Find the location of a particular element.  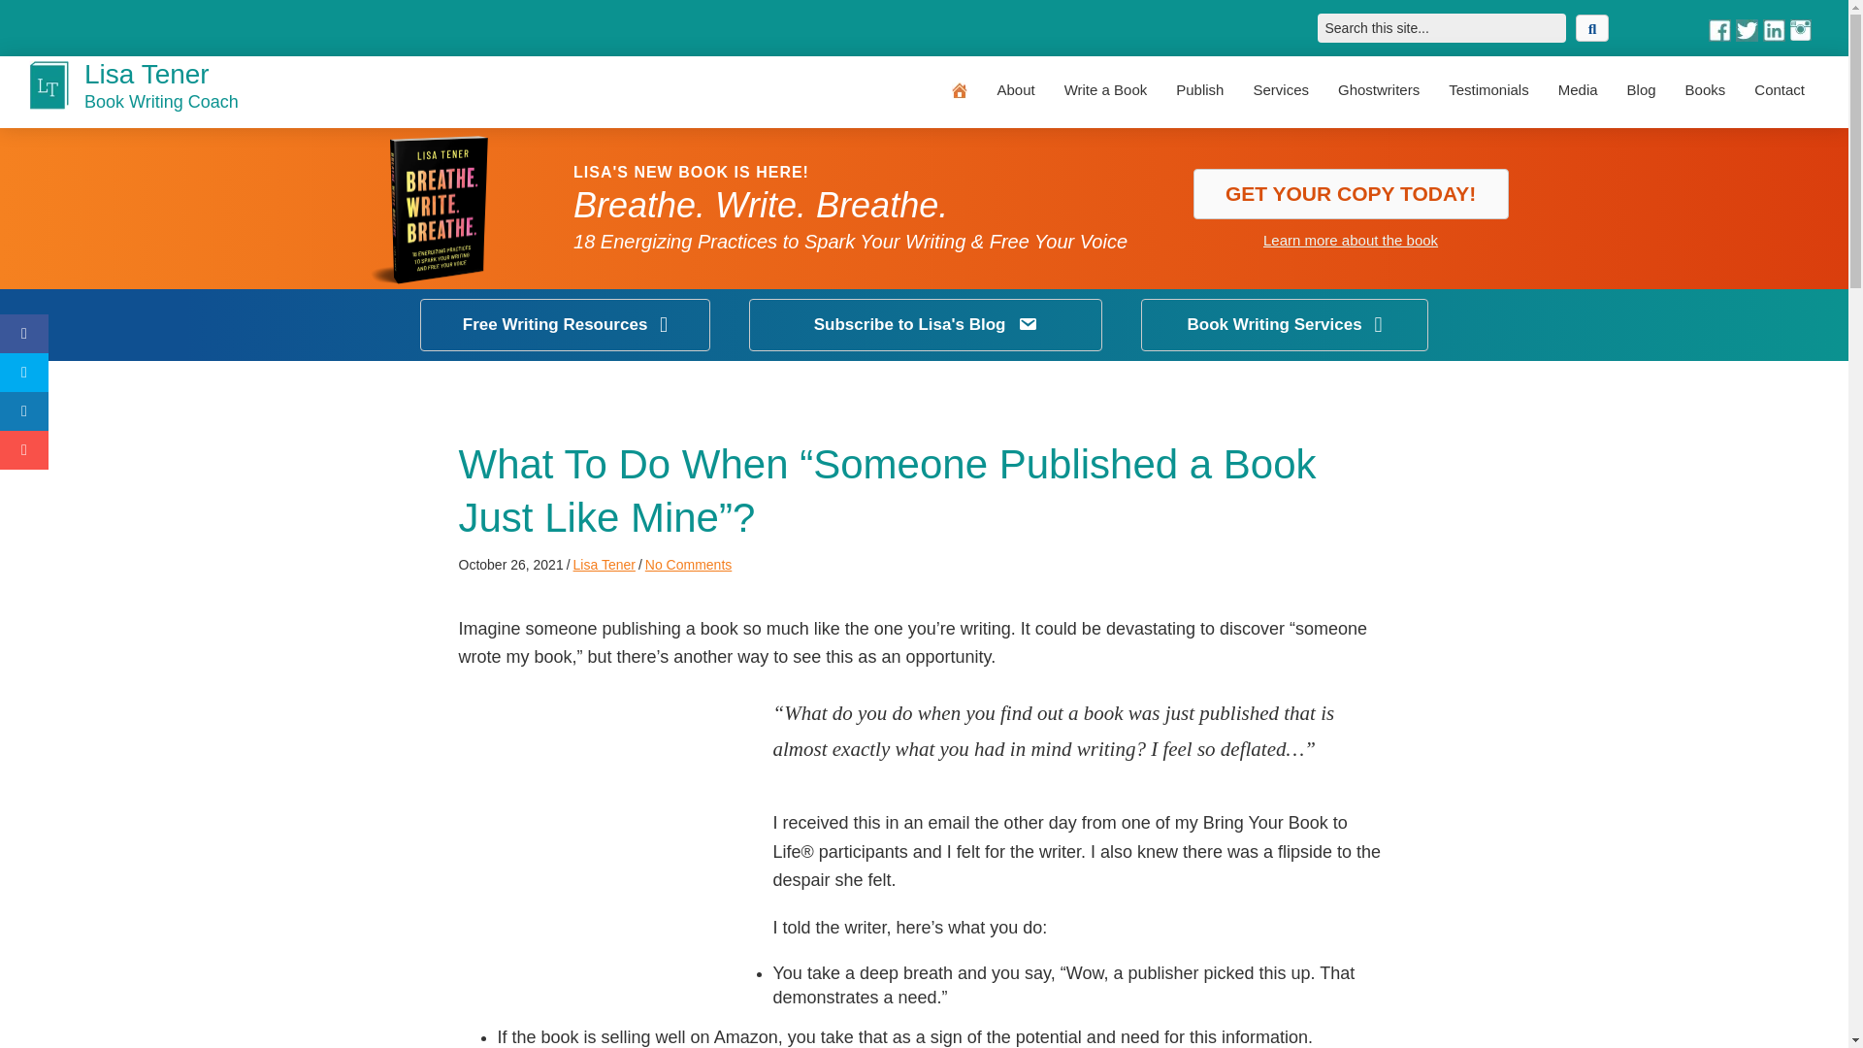

Testimonials is located at coordinates (1488, 89).